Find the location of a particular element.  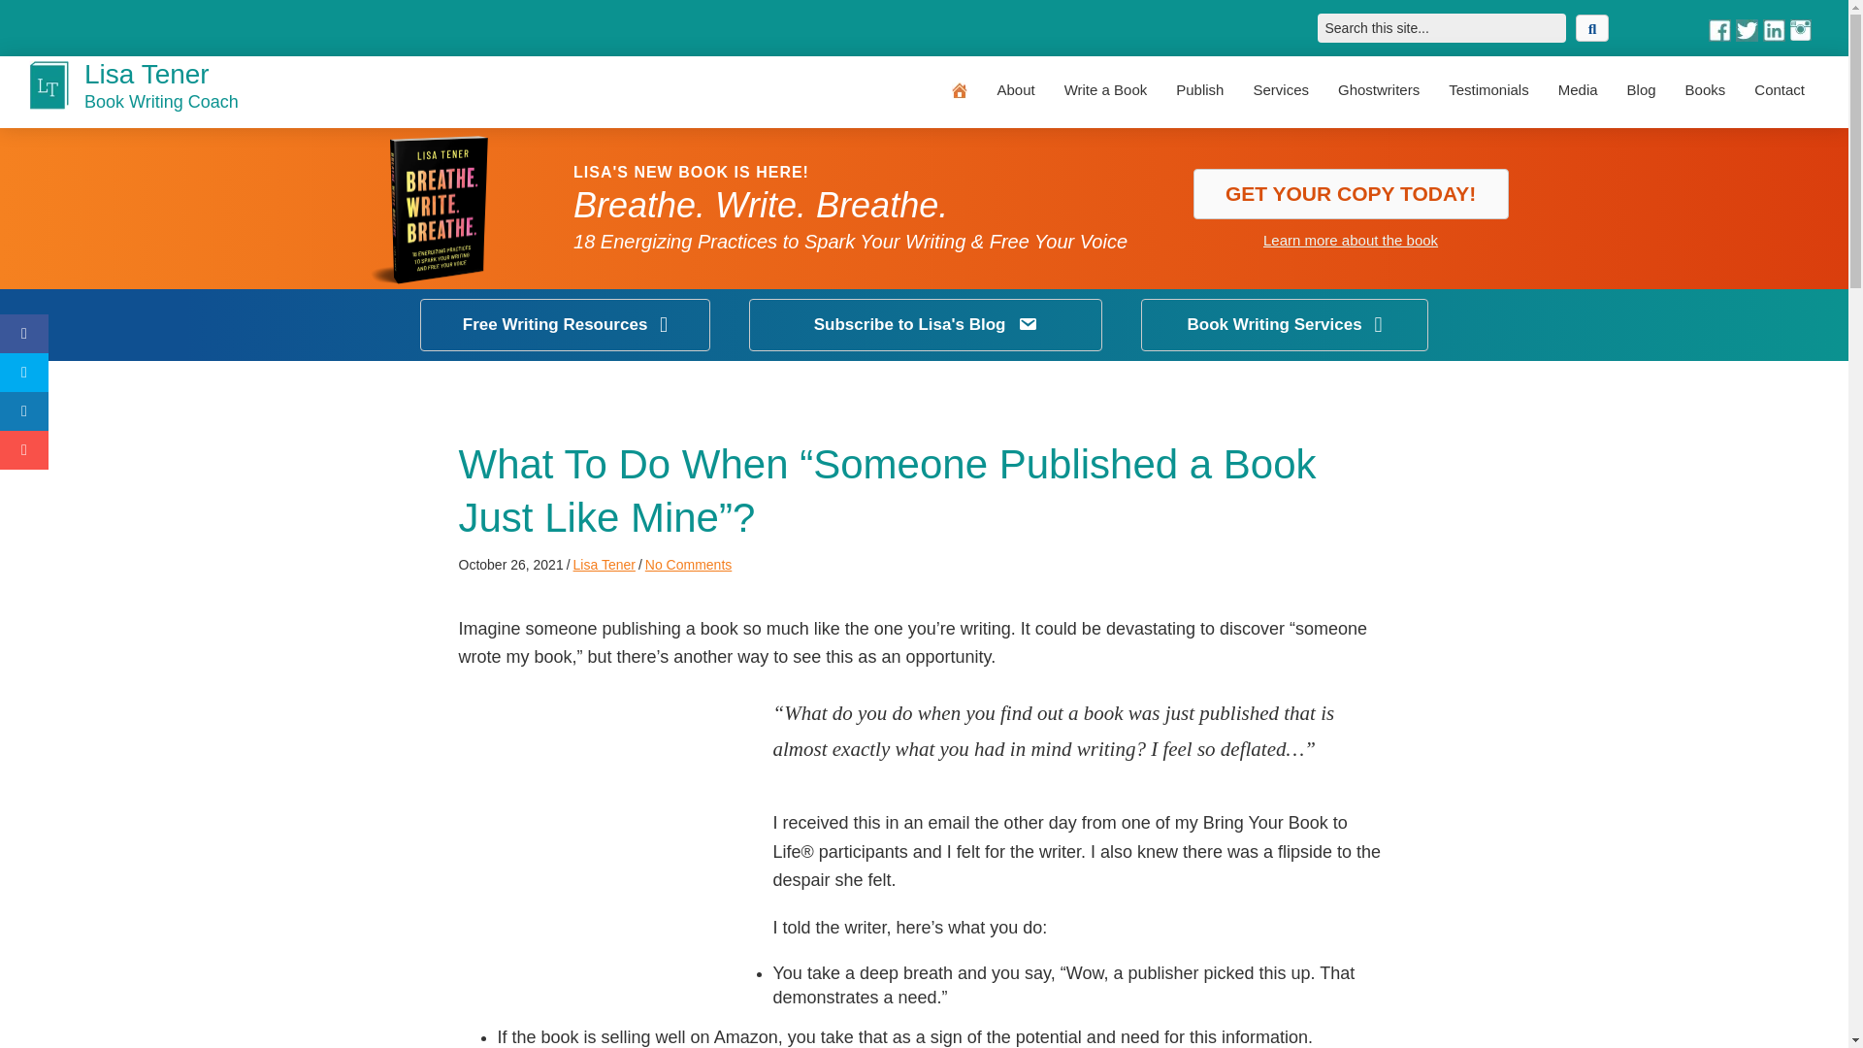

Testimonials is located at coordinates (1488, 89).